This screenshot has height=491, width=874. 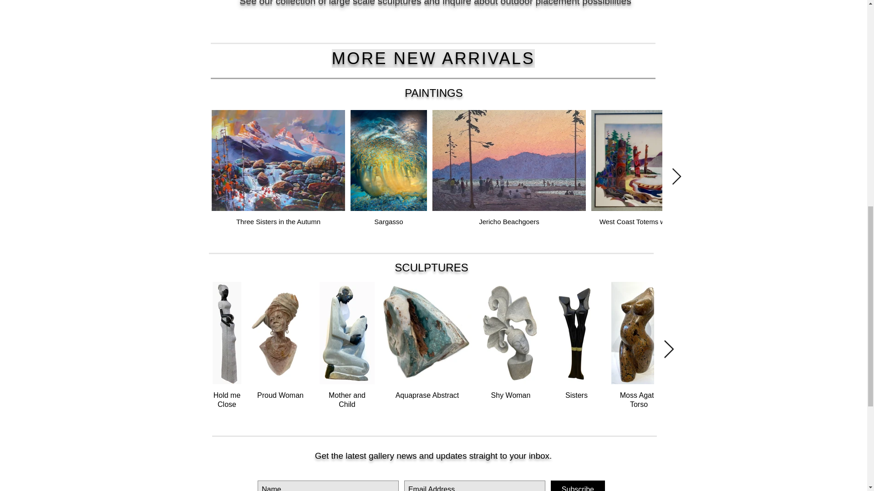 What do you see at coordinates (431, 474) in the screenshot?
I see `Wix Get Subscribers` at bounding box center [431, 474].